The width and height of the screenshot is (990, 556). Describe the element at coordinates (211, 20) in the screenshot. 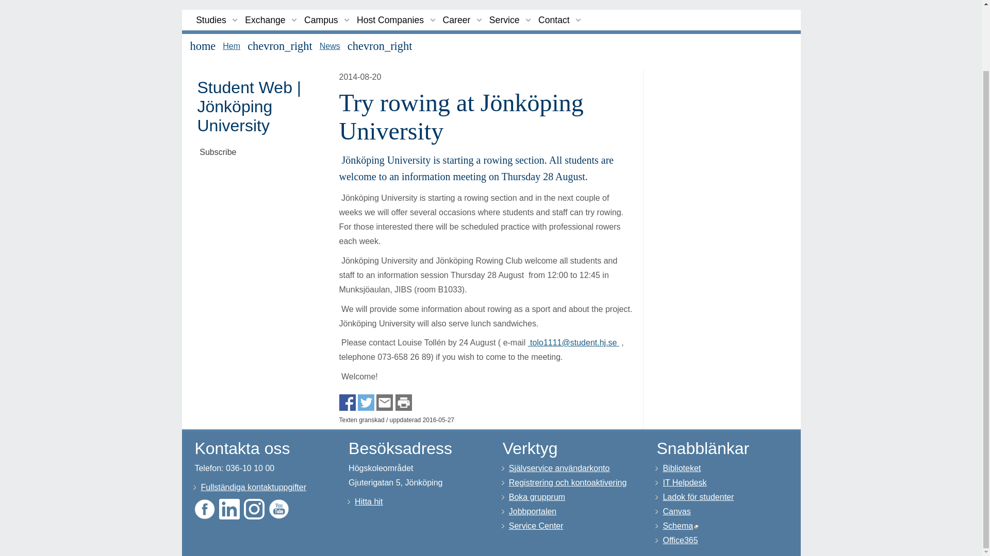

I see `Studies` at that location.